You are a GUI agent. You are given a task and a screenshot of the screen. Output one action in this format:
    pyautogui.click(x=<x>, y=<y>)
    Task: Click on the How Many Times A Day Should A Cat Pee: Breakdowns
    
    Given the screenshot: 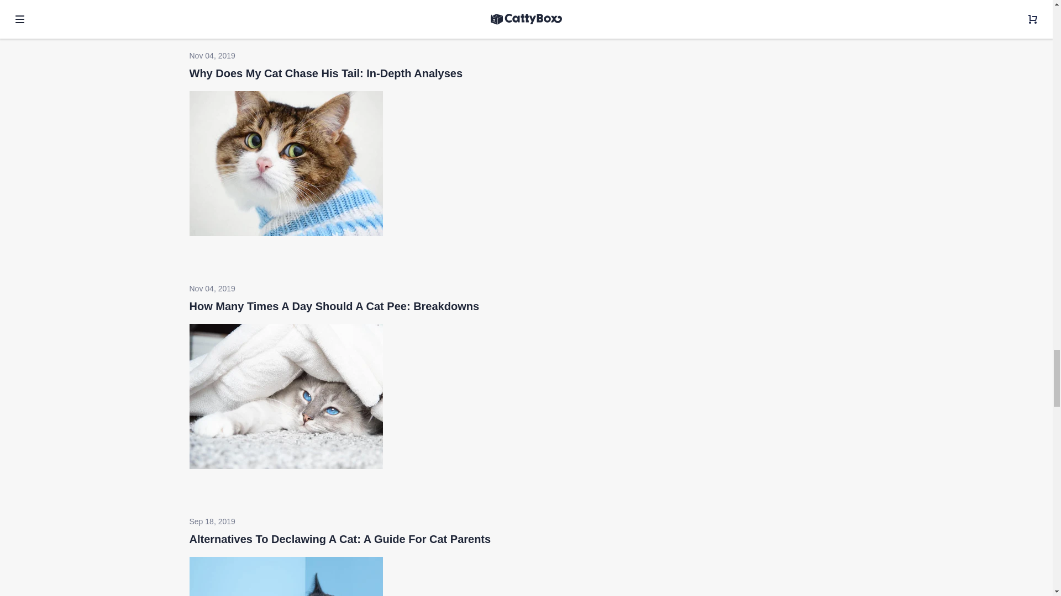 What is the action you would take?
    pyautogui.click(x=334, y=306)
    